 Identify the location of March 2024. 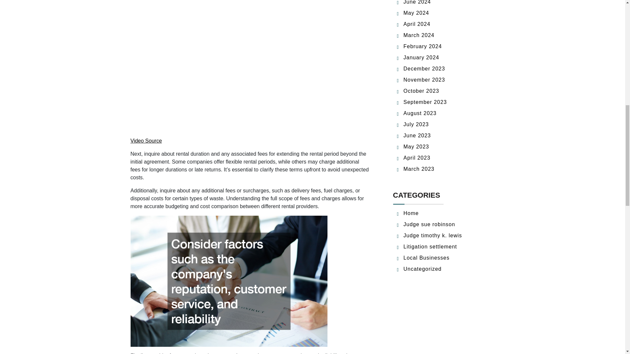
(419, 35).